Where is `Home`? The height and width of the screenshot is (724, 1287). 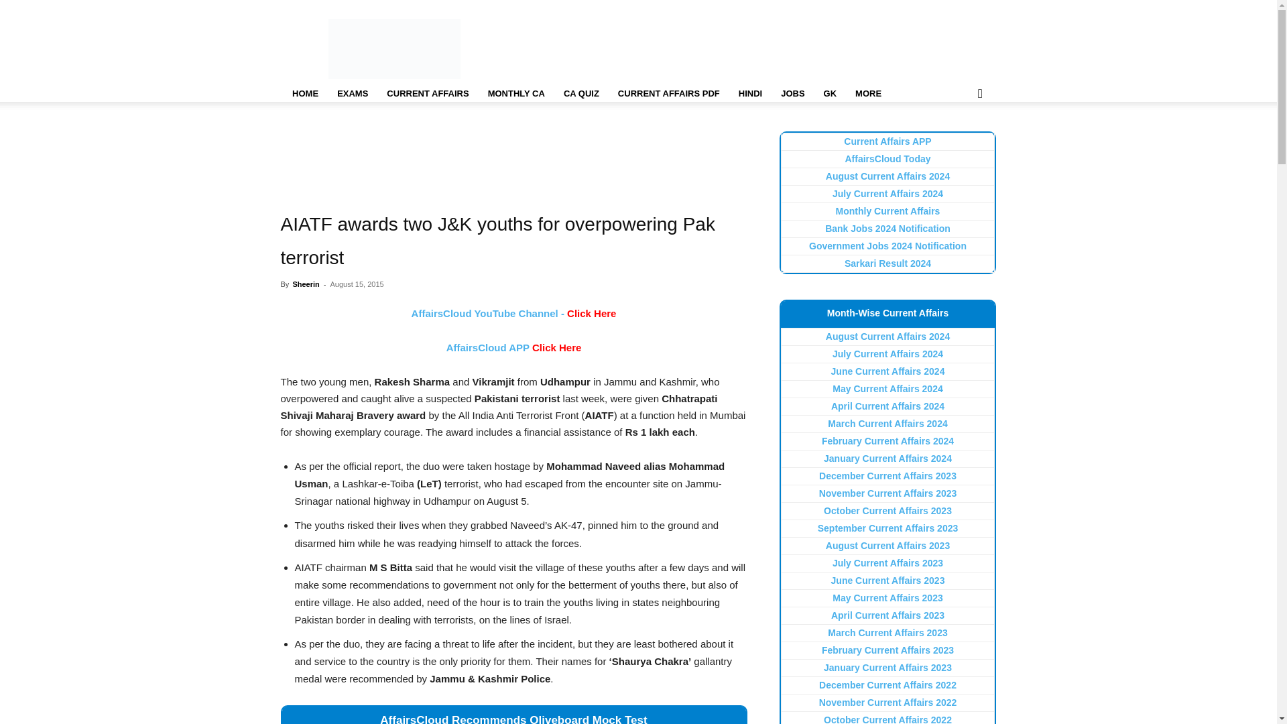
Home is located at coordinates (304, 94).